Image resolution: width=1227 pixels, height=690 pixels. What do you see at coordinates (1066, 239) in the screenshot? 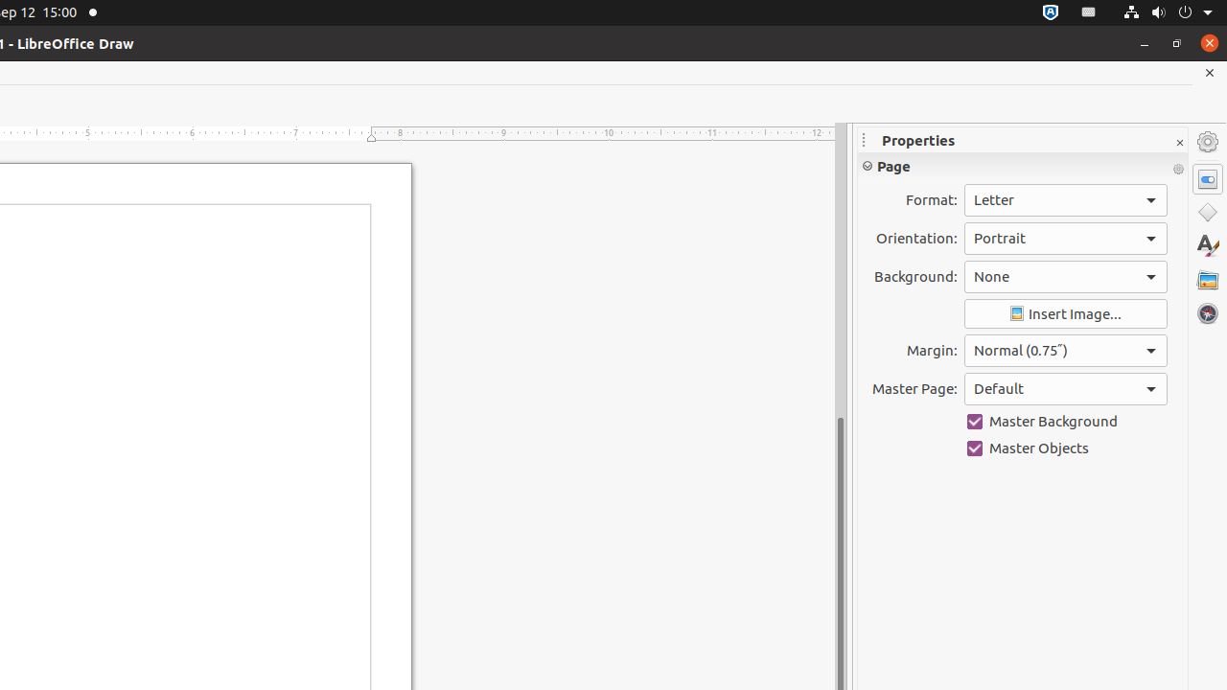
I see `Orientation:` at bounding box center [1066, 239].